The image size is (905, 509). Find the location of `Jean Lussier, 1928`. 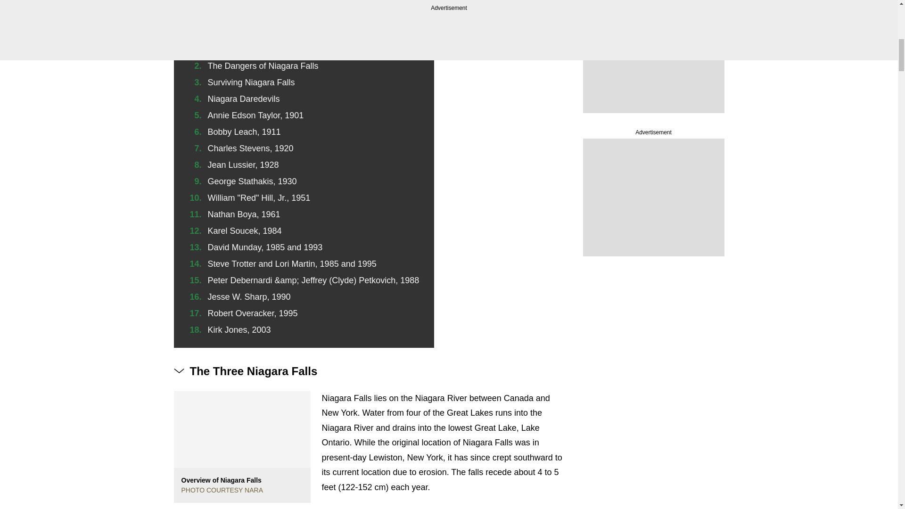

Jean Lussier, 1928 is located at coordinates (243, 165).